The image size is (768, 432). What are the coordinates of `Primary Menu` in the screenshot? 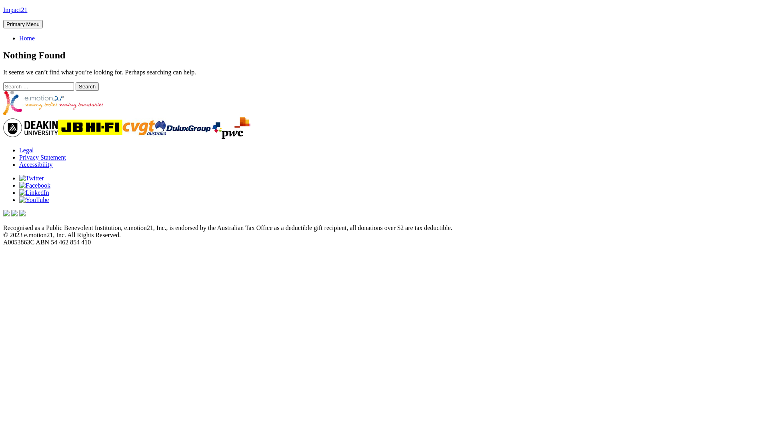 It's located at (23, 24).